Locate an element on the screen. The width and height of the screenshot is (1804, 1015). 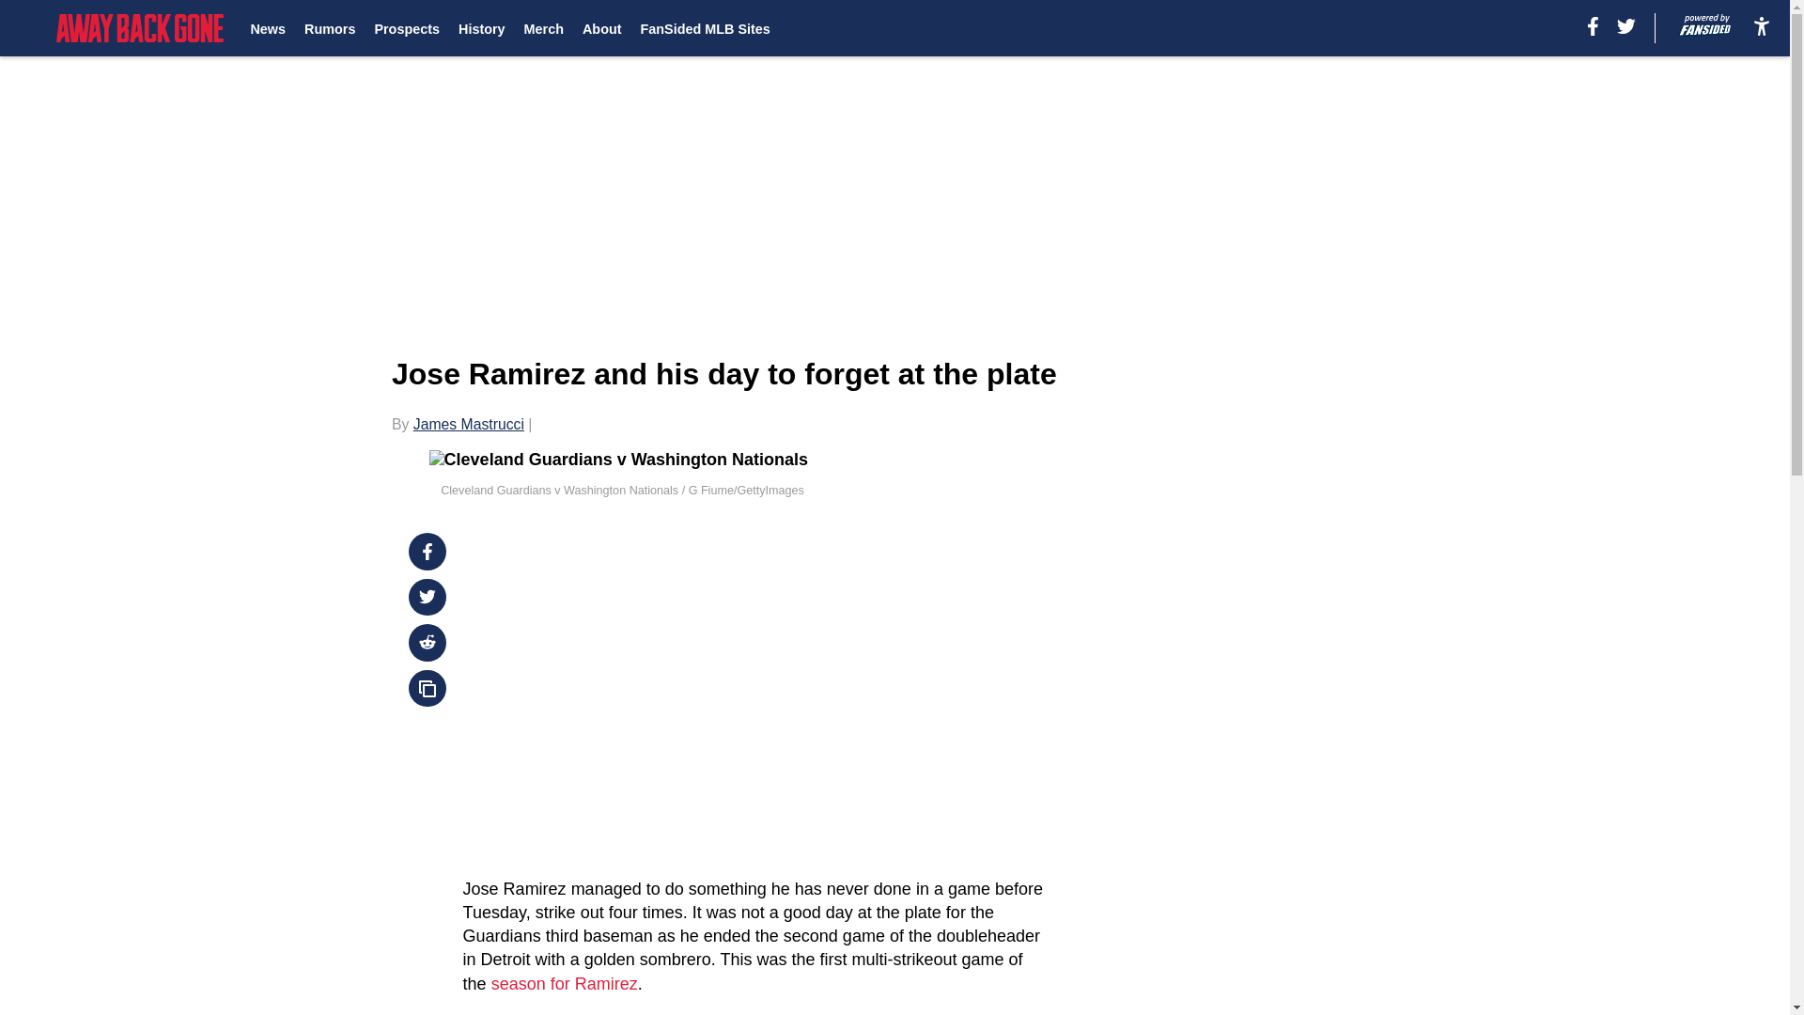
season for Ramirez is located at coordinates (564, 983).